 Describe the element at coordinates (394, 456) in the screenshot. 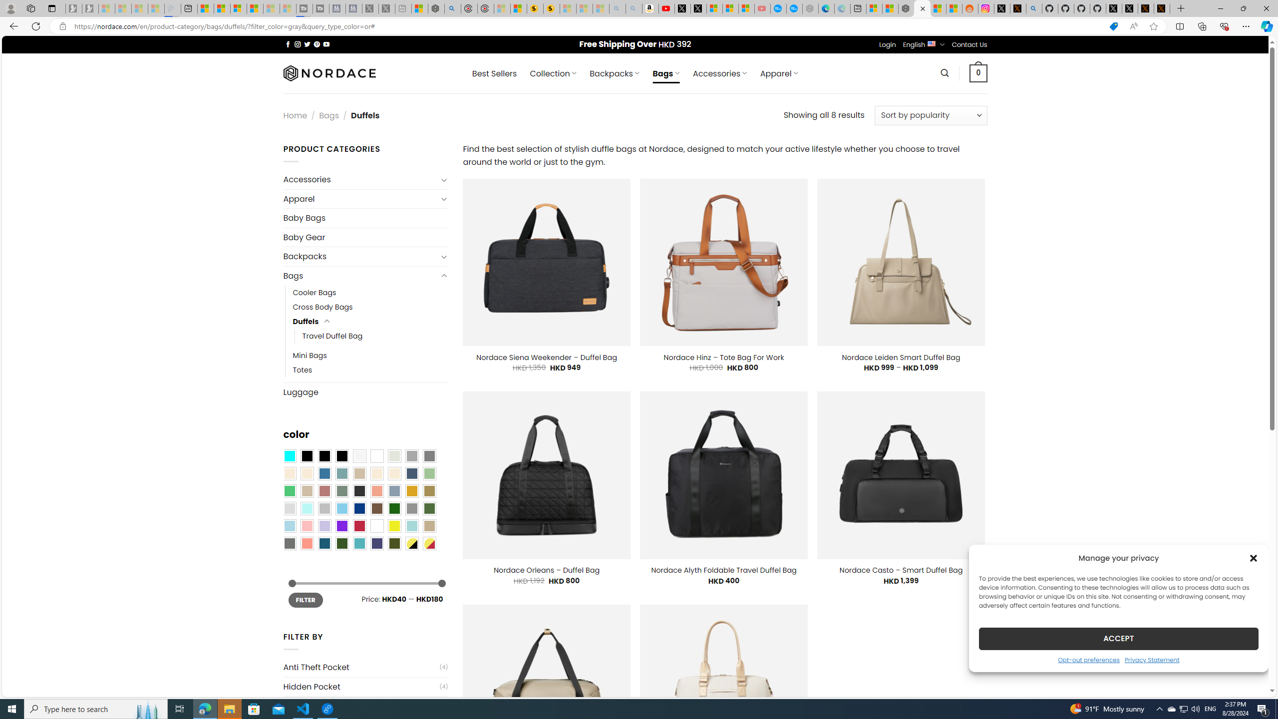

I see `Ash Gray` at that location.